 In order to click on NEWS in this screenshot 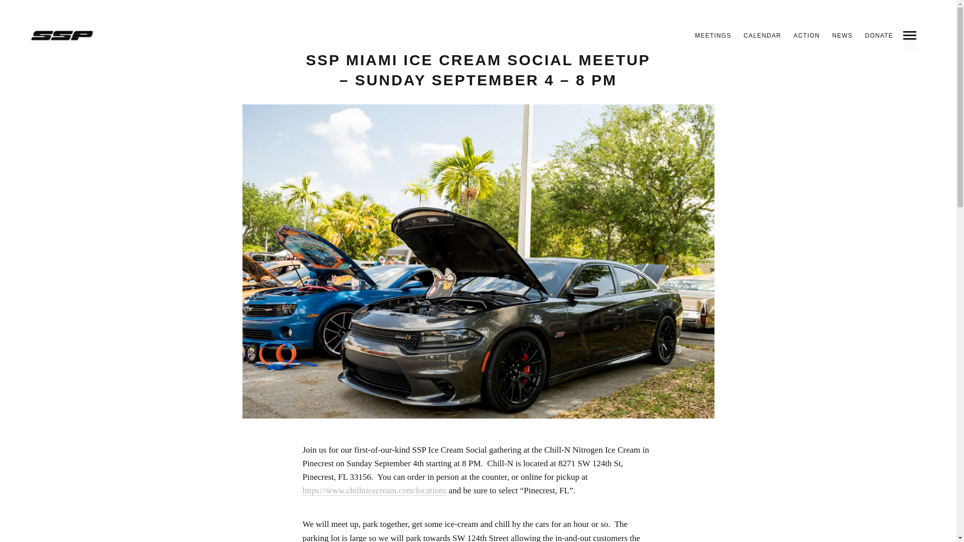, I will do `click(842, 35)`.